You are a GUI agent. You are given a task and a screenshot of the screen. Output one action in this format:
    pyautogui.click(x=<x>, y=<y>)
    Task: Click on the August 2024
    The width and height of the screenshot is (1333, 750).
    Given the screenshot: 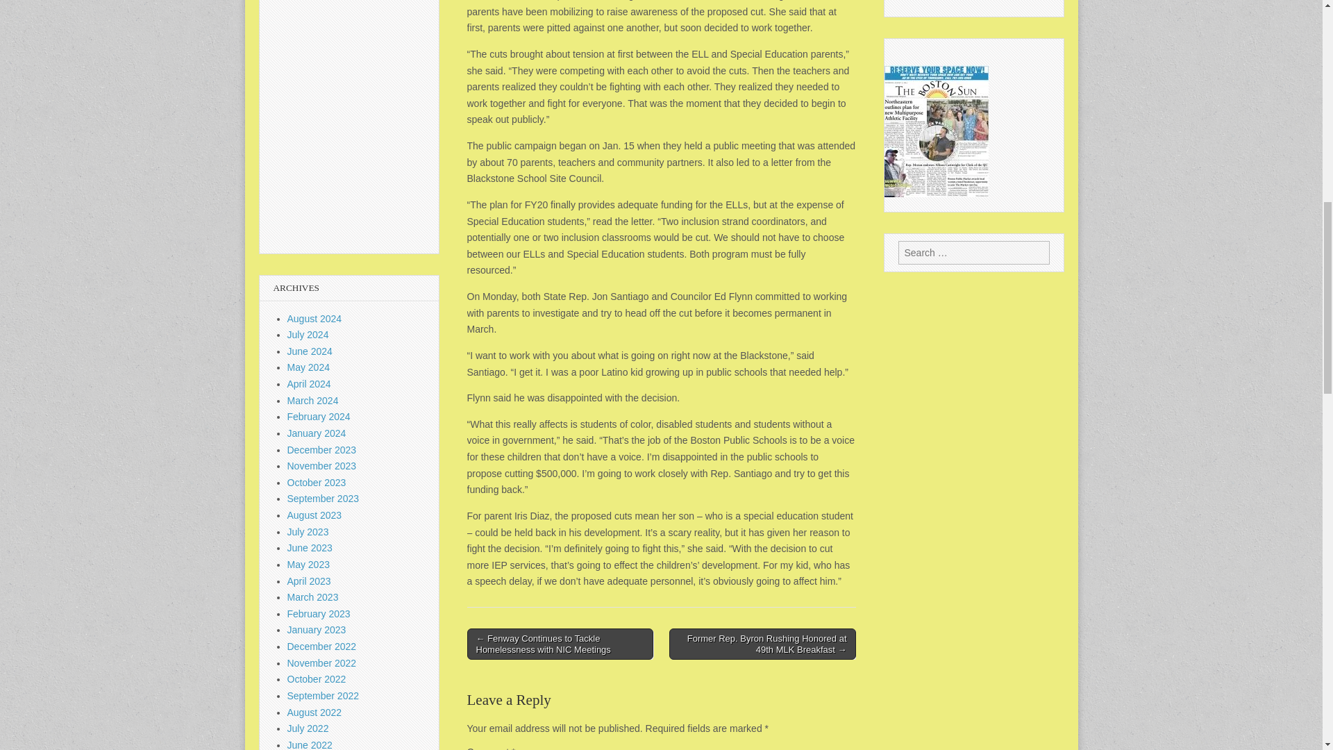 What is the action you would take?
    pyautogui.click(x=315, y=318)
    